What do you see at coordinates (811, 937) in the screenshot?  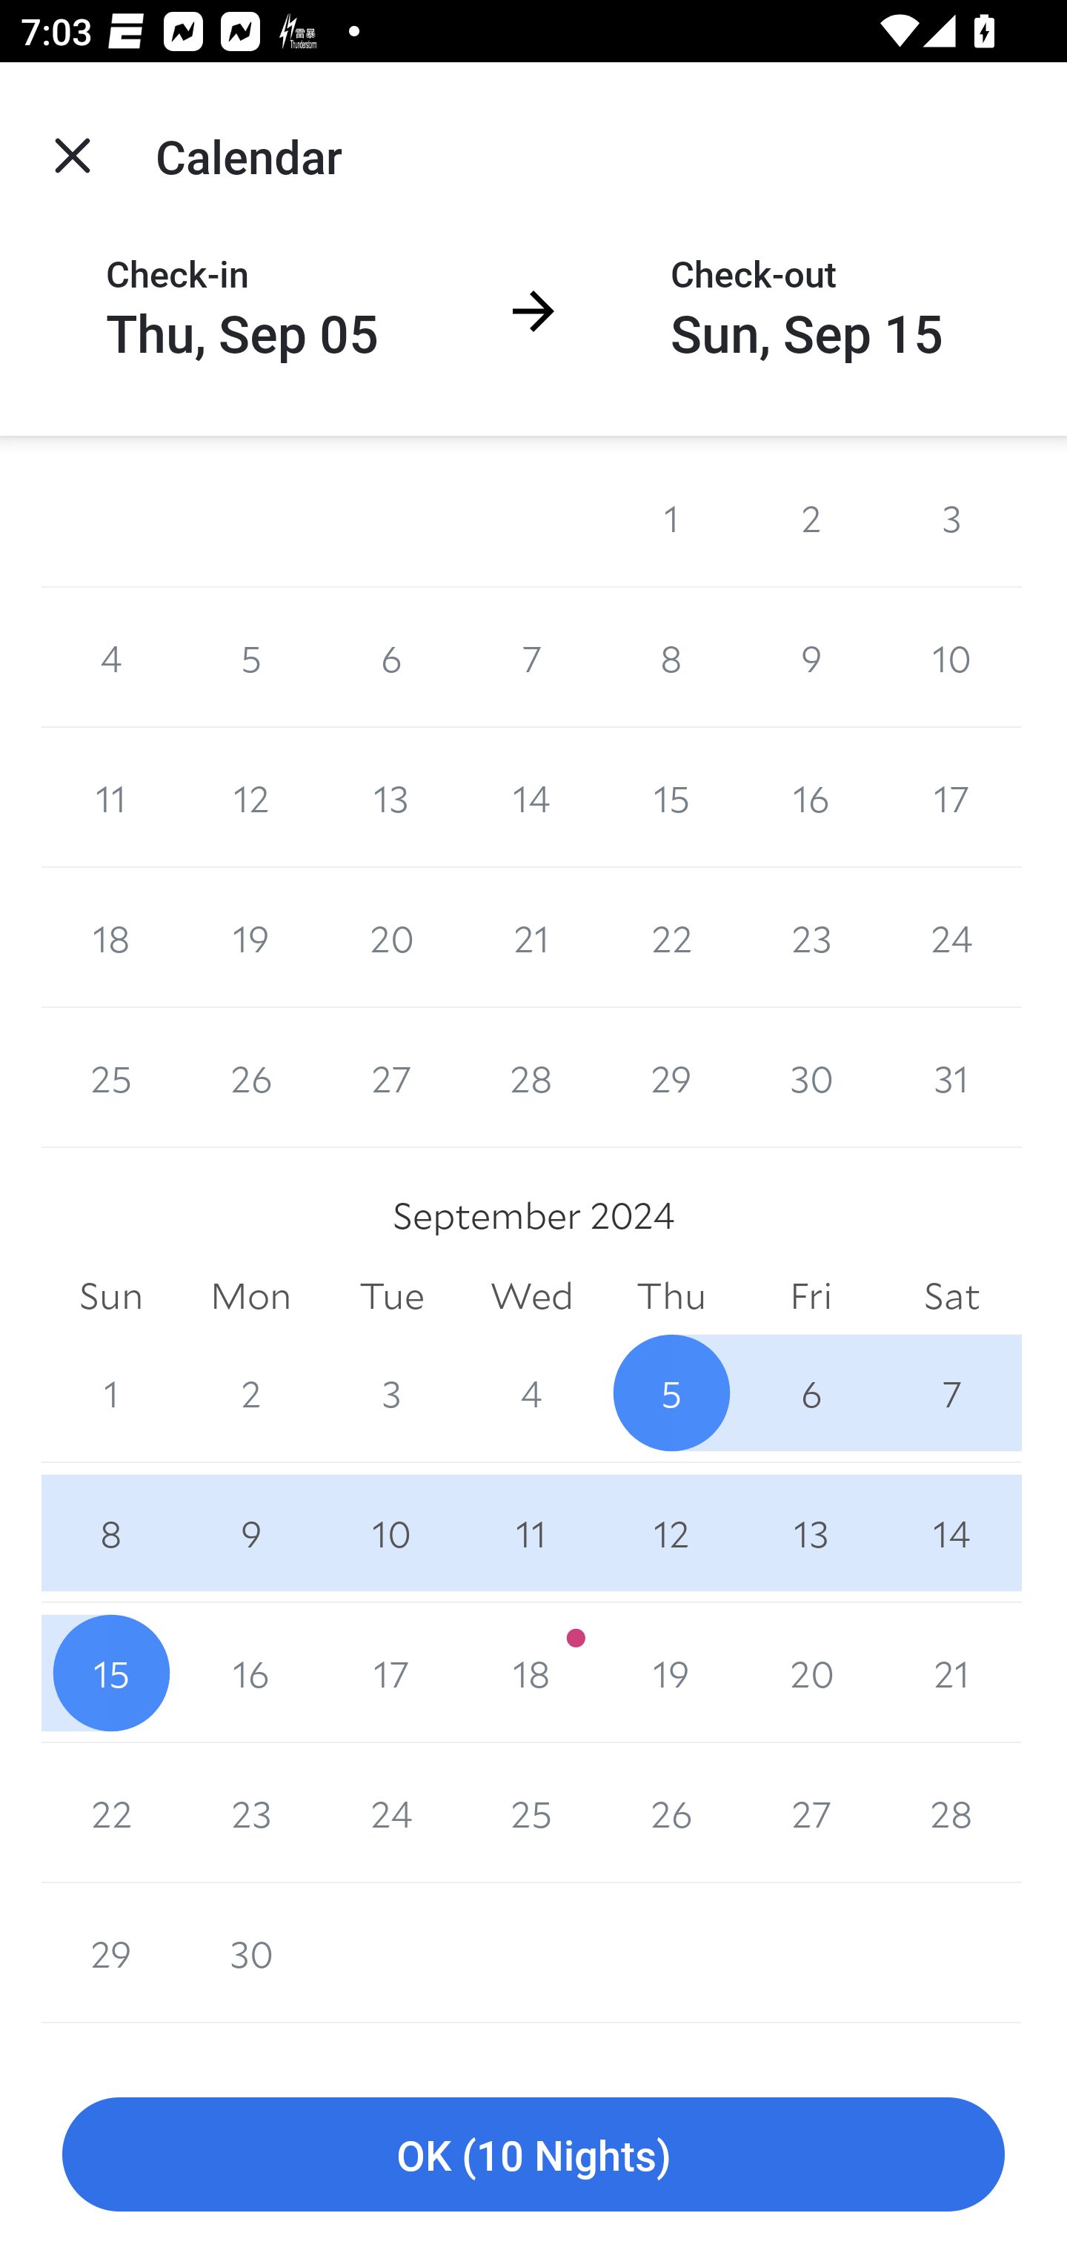 I see `23 23 August 2024` at bounding box center [811, 937].